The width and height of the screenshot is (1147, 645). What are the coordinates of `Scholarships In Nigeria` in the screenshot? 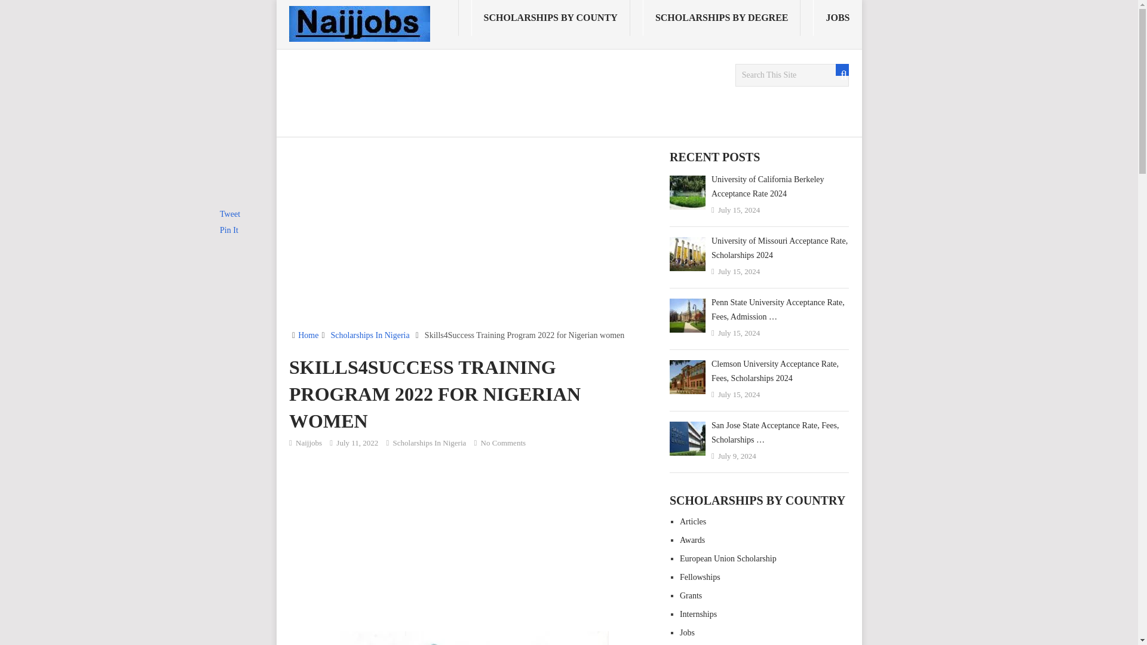 It's located at (370, 336).